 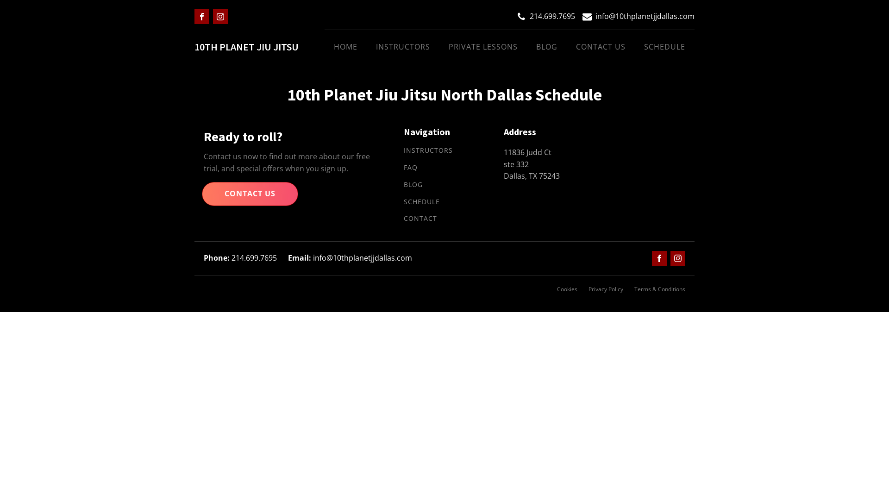 What do you see at coordinates (567, 289) in the screenshot?
I see `Cookies` at bounding box center [567, 289].